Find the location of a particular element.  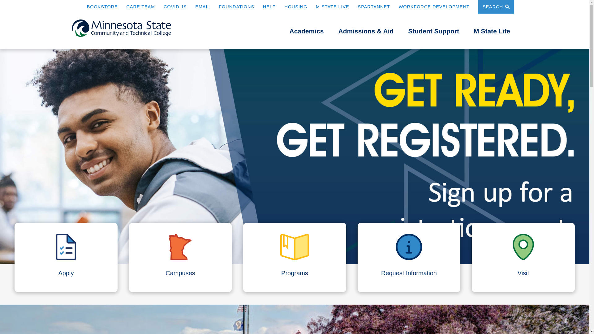

SEARCH is located at coordinates (496, 7).